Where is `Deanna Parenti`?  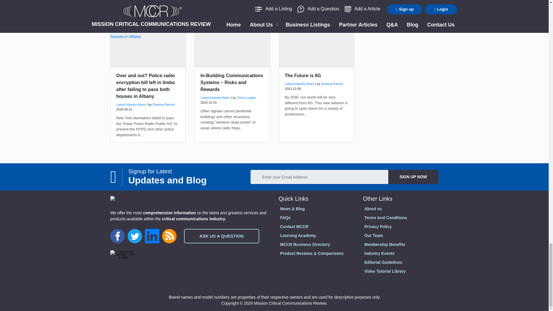 Deanna Parenti is located at coordinates (332, 84).